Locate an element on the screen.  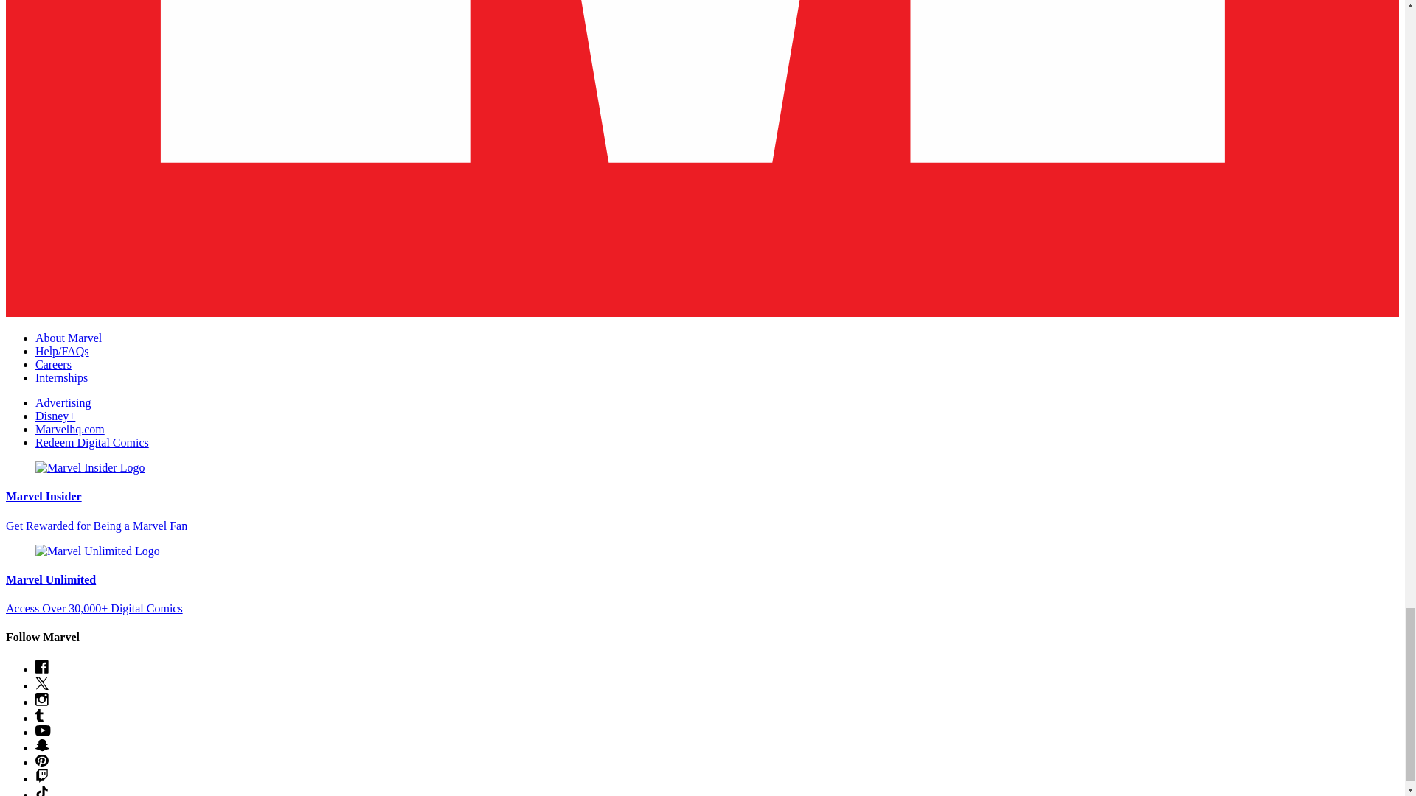
About Marvel is located at coordinates (69, 338).